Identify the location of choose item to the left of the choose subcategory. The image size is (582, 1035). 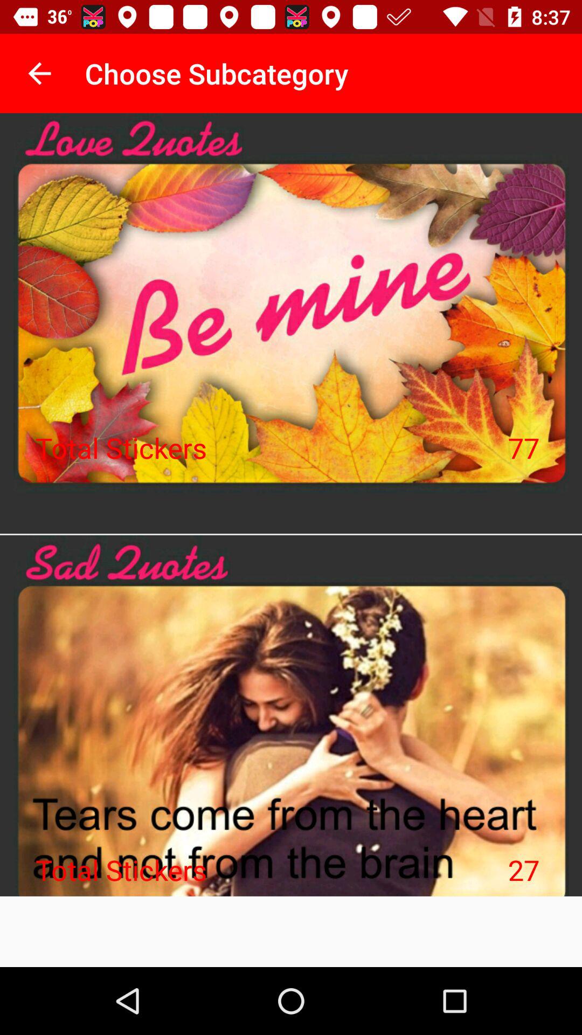
(39, 73).